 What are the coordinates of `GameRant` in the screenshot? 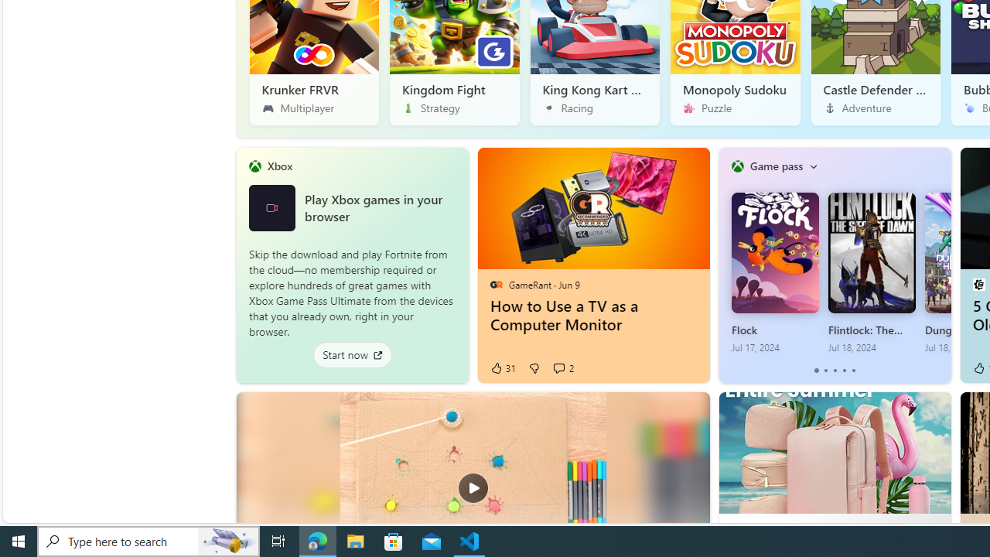 It's located at (497, 285).